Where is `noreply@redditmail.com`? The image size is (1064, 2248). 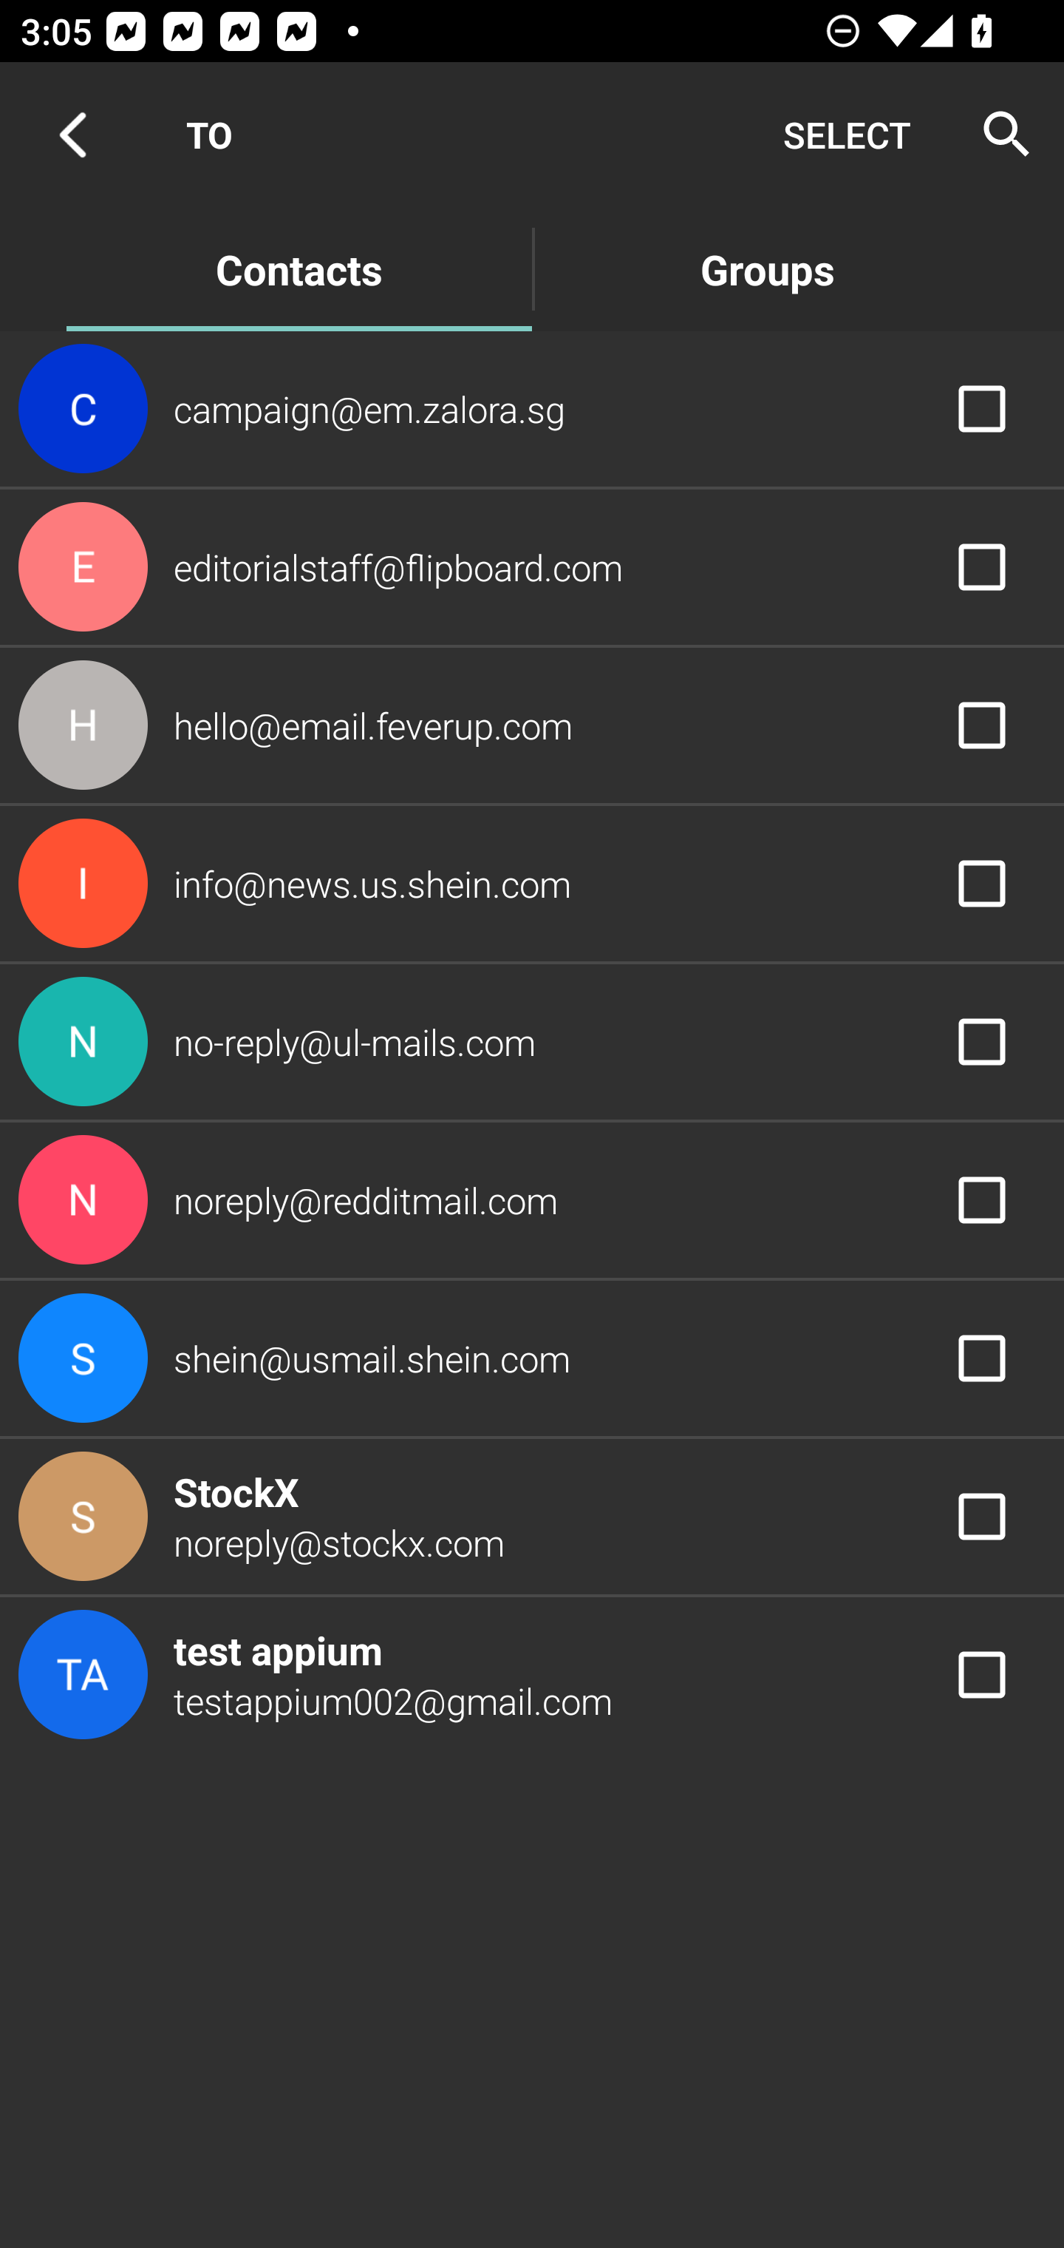 noreply@redditmail.com is located at coordinates (532, 1199).